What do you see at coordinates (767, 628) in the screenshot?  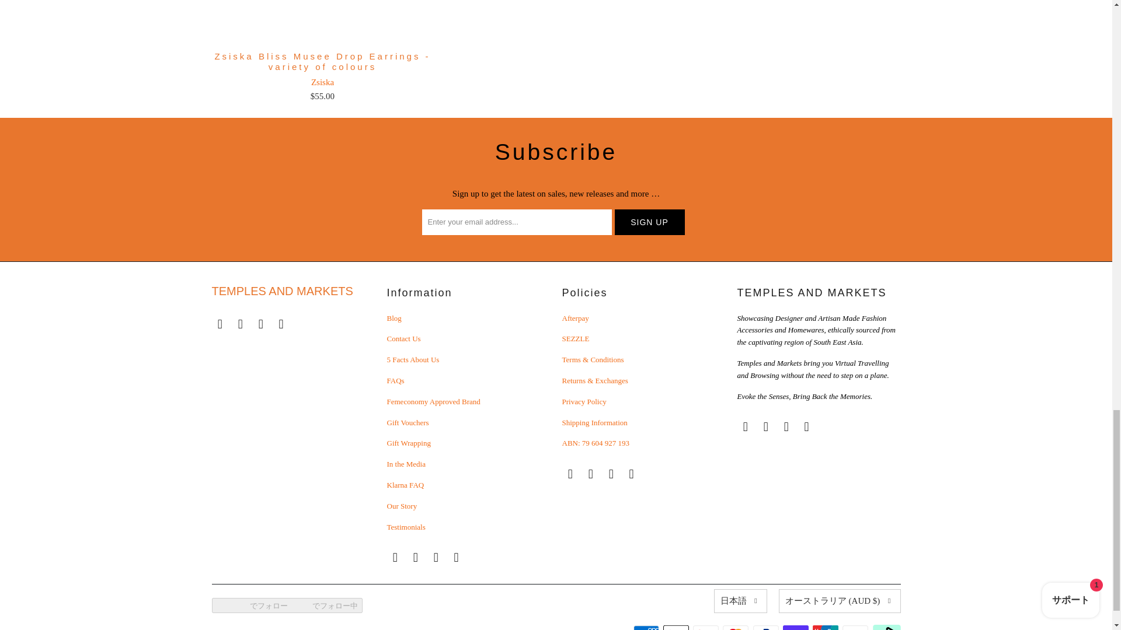 I see `PayPal` at bounding box center [767, 628].